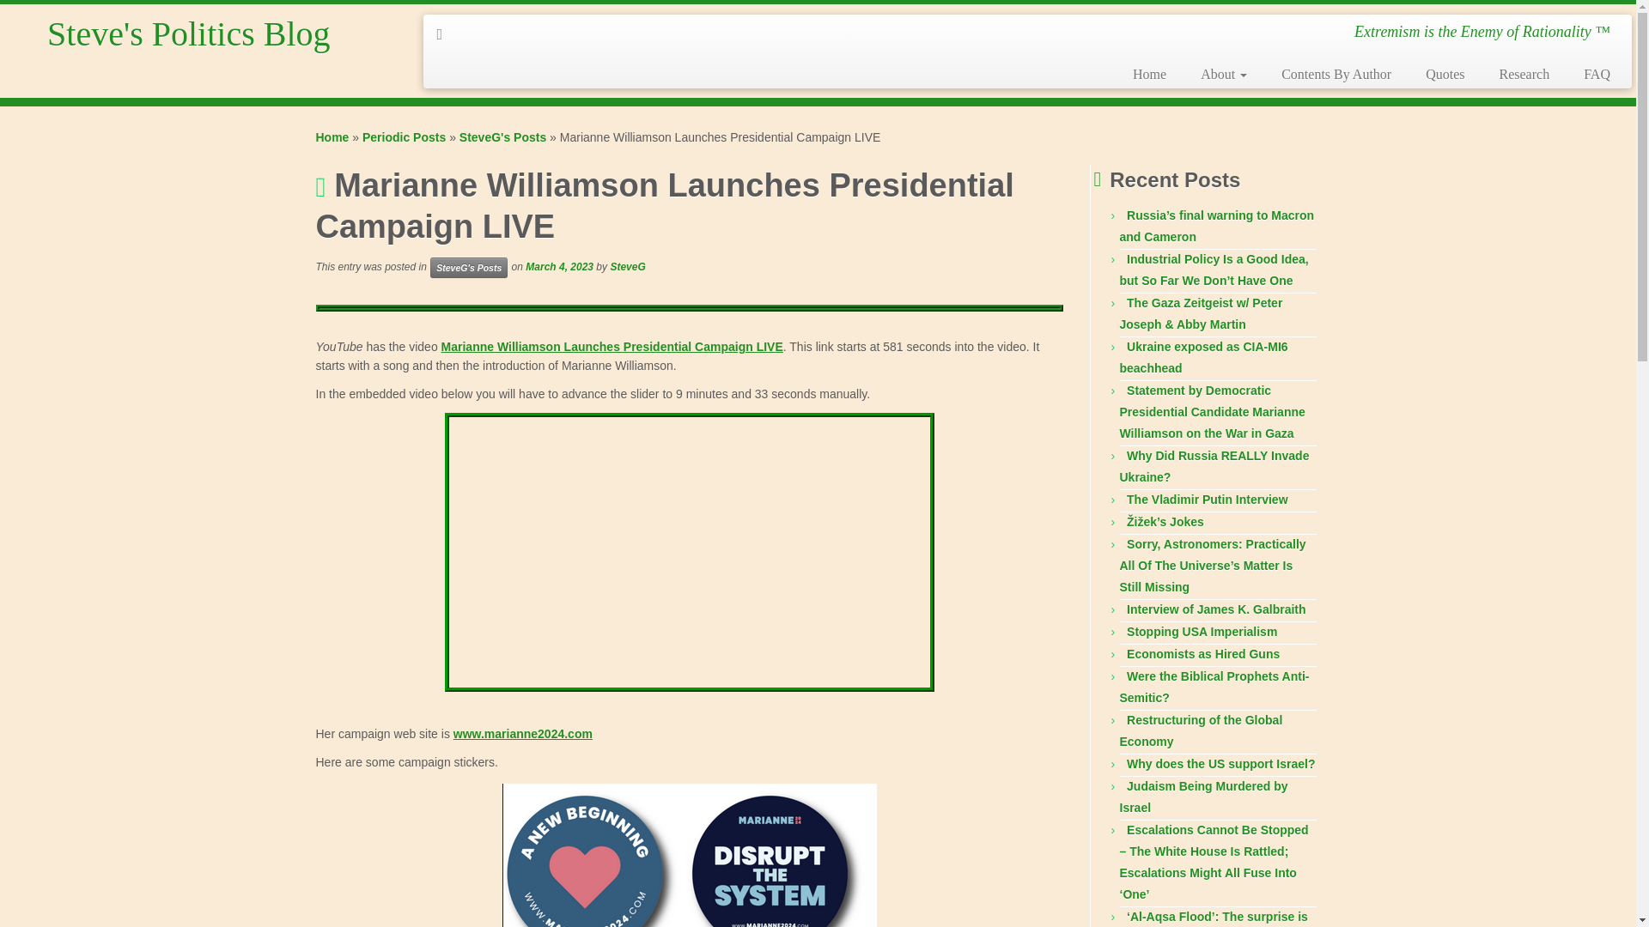 This screenshot has height=927, width=1649. What do you see at coordinates (502, 137) in the screenshot?
I see `SteveG's Posts` at bounding box center [502, 137].